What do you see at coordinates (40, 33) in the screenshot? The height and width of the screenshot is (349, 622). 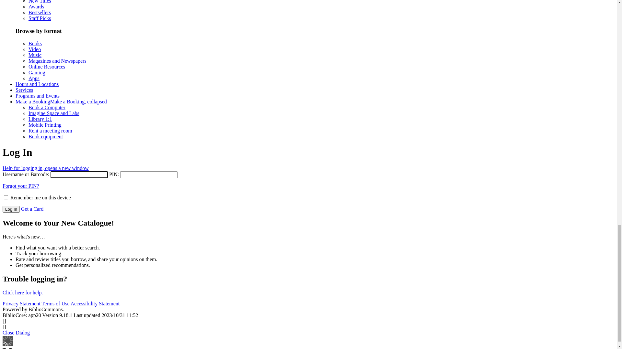 I see `Select language, opens an overlay` at bounding box center [40, 33].